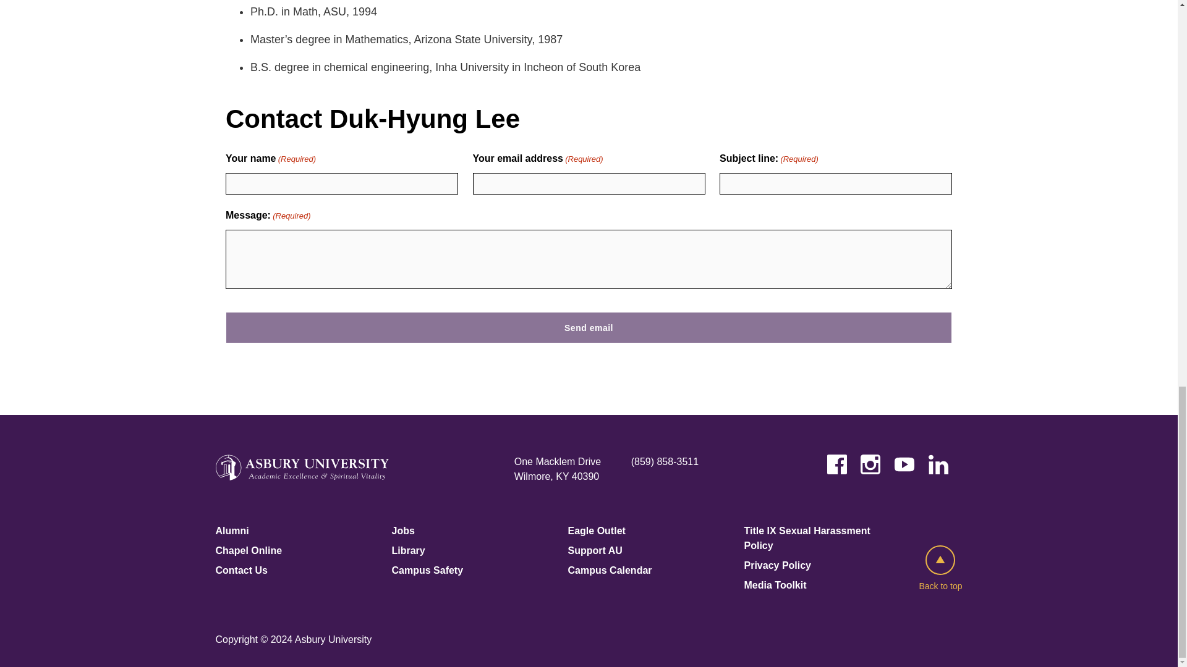 This screenshot has width=1187, height=667. What do you see at coordinates (904, 464) in the screenshot?
I see `YouTube` at bounding box center [904, 464].